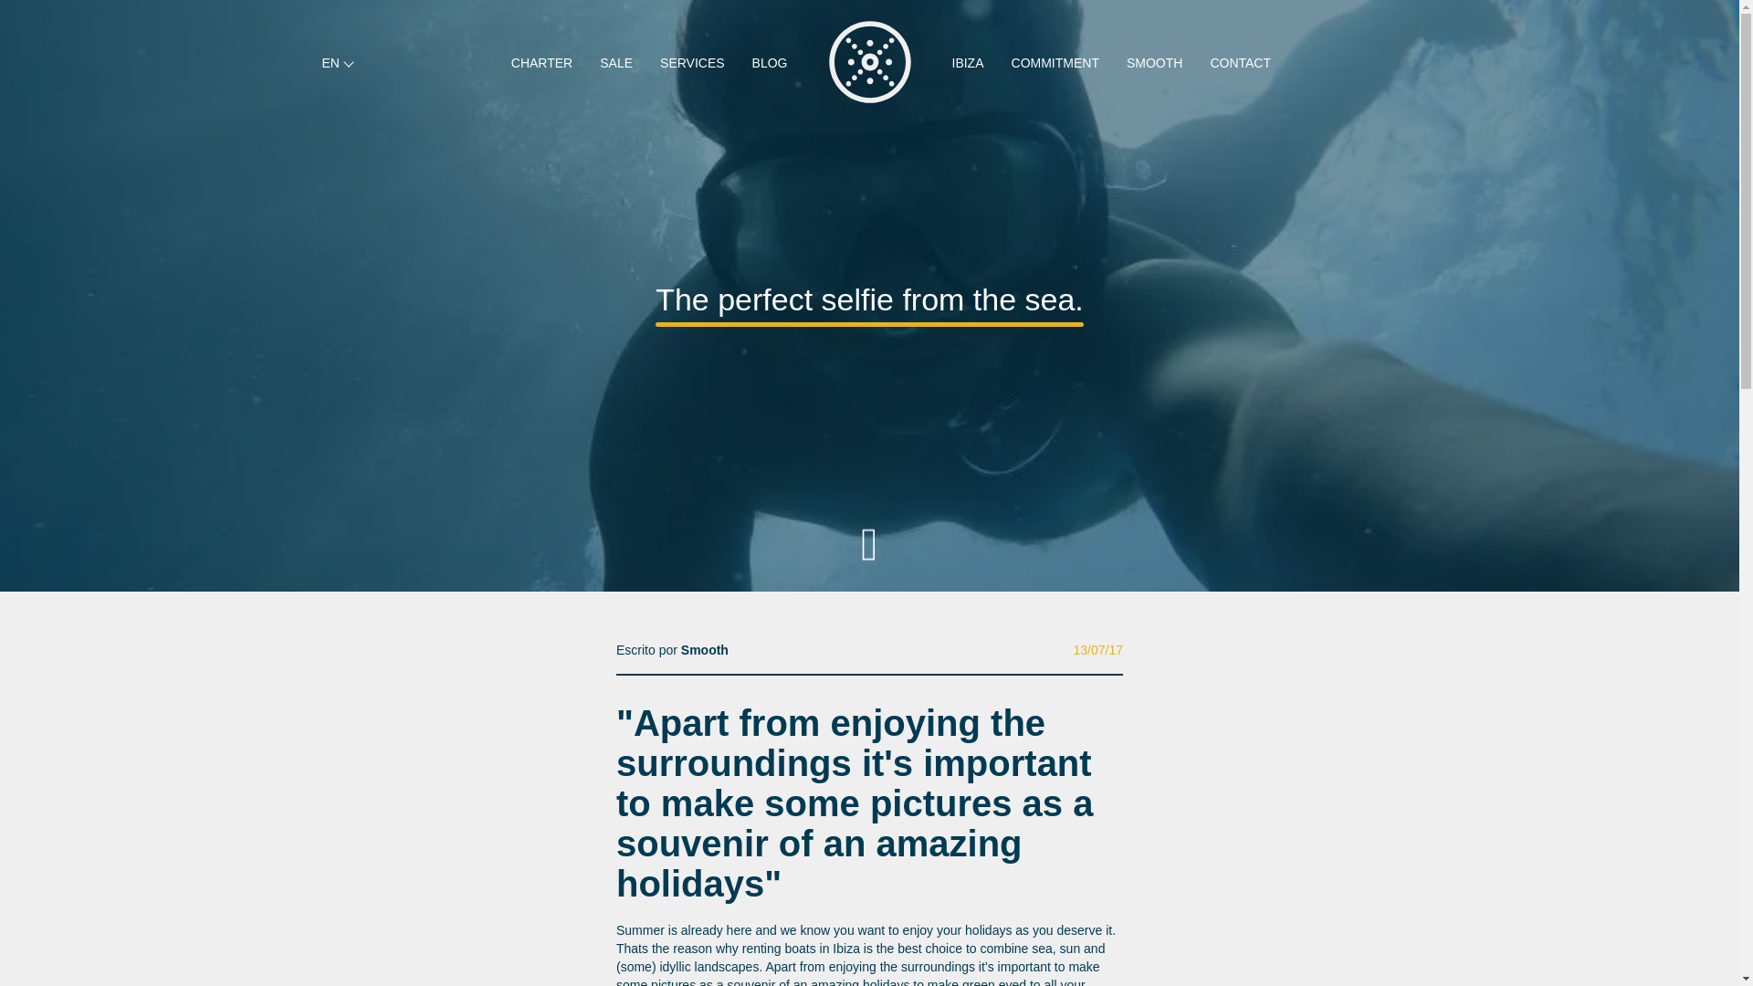  I want to click on SMOOTH, so click(1154, 64).